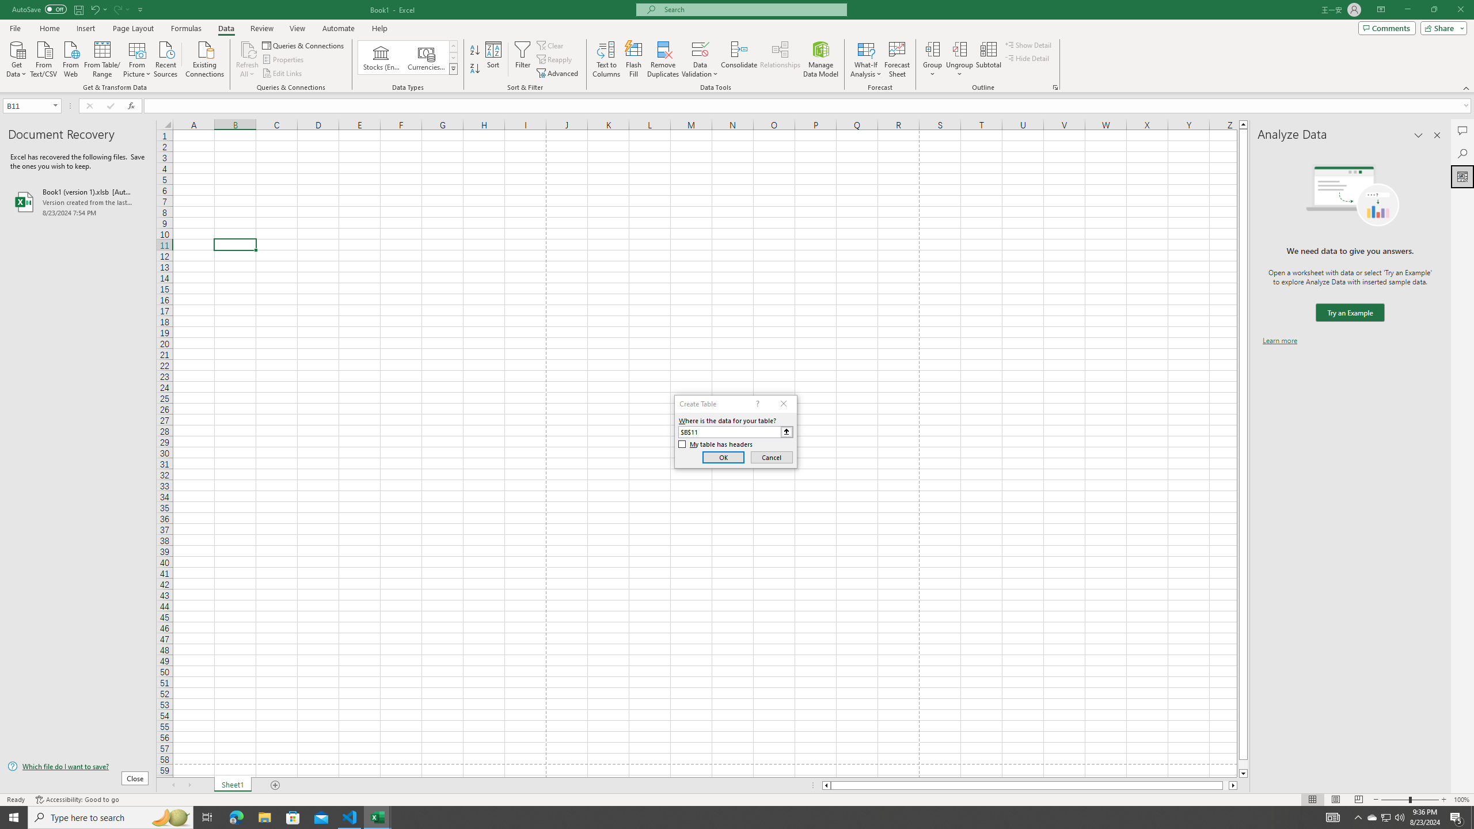 The height and width of the screenshot is (829, 1474). What do you see at coordinates (17, 58) in the screenshot?
I see `Get Data` at bounding box center [17, 58].